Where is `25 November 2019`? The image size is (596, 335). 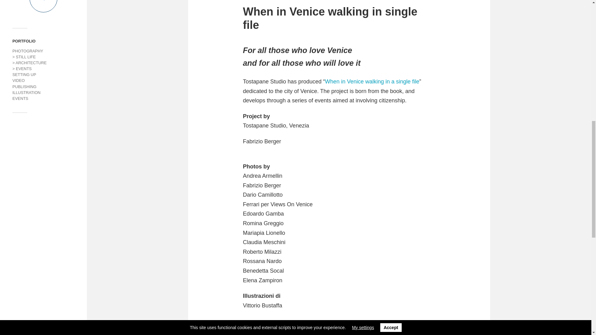 25 November 2019 is located at coordinates (263, 332).